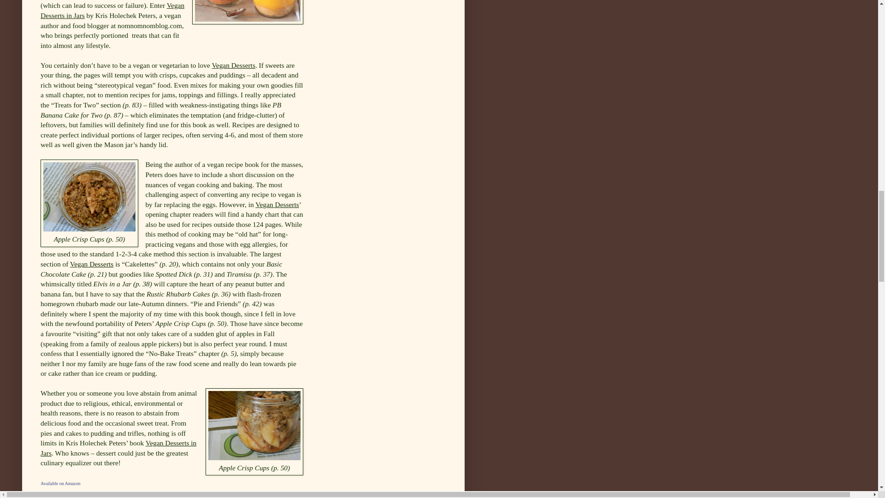 The image size is (885, 498). What do you see at coordinates (254, 457) in the screenshot?
I see `Apple Crisp in a Jar by jazzijava, on Flickr` at bounding box center [254, 457].